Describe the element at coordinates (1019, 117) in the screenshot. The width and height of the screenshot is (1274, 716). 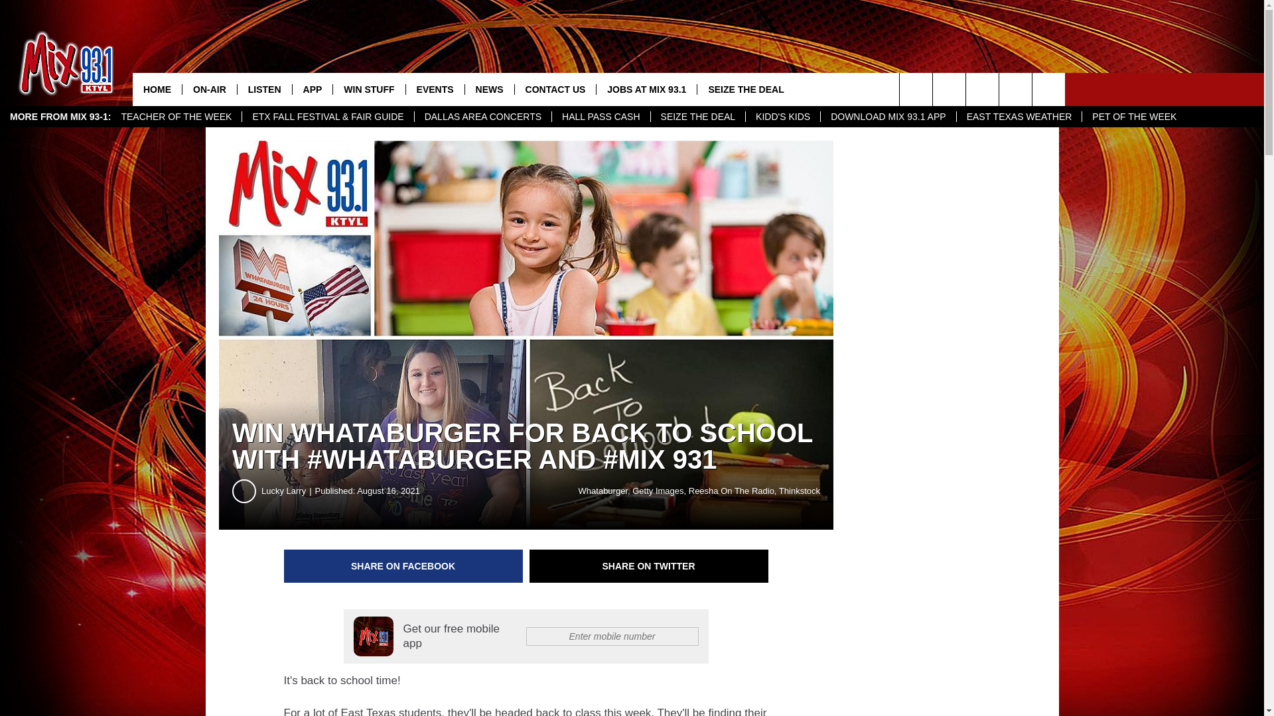
I see `EAST TEXAS WEATHER` at that location.